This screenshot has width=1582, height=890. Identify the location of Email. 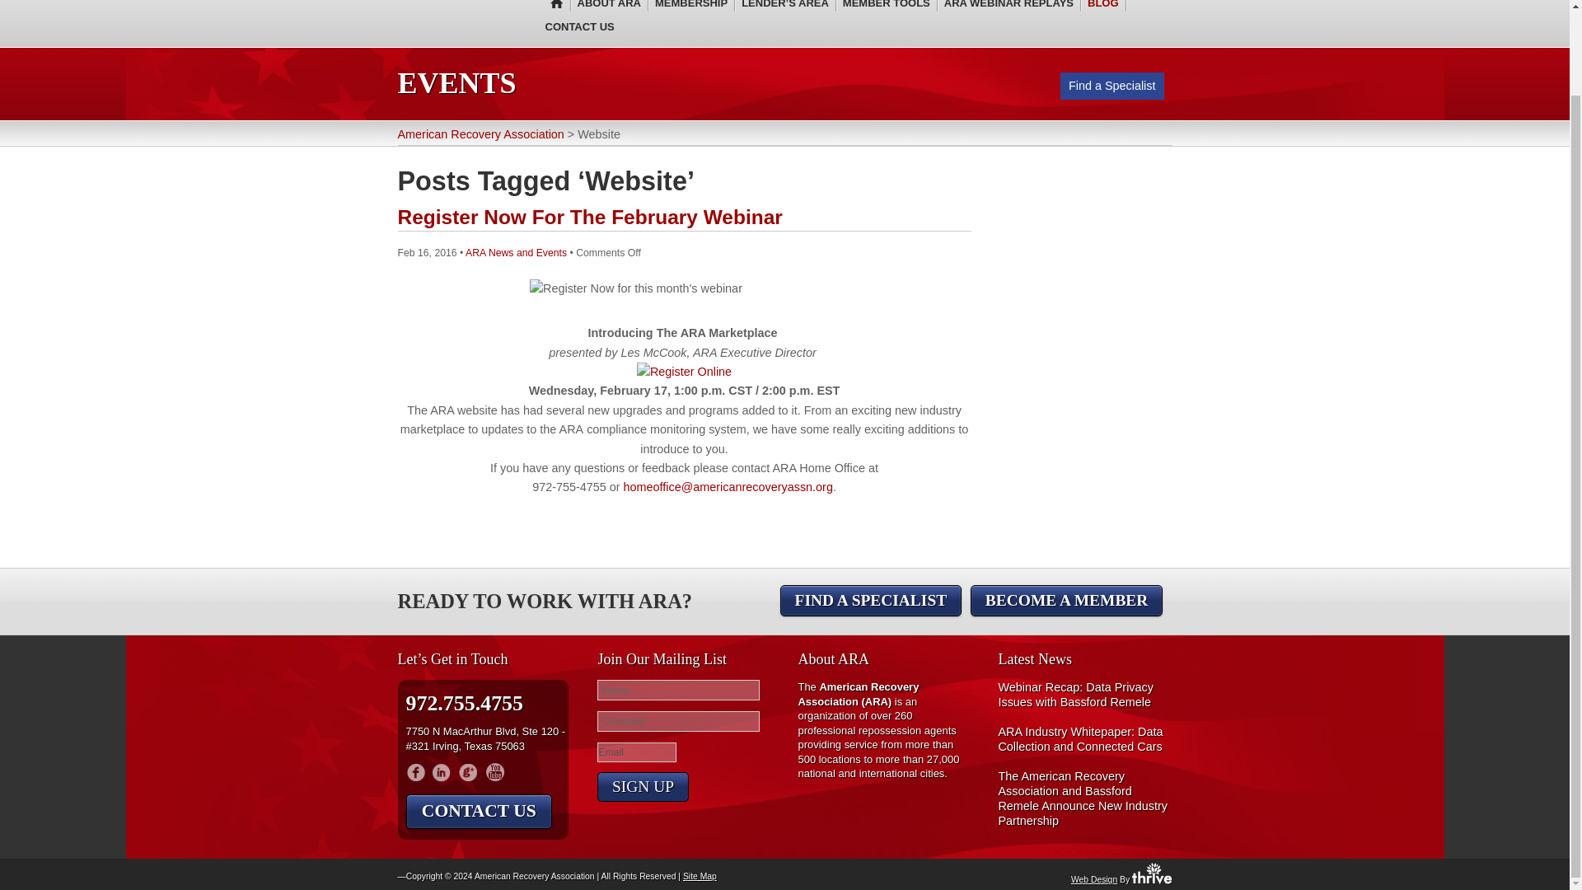
(637, 752).